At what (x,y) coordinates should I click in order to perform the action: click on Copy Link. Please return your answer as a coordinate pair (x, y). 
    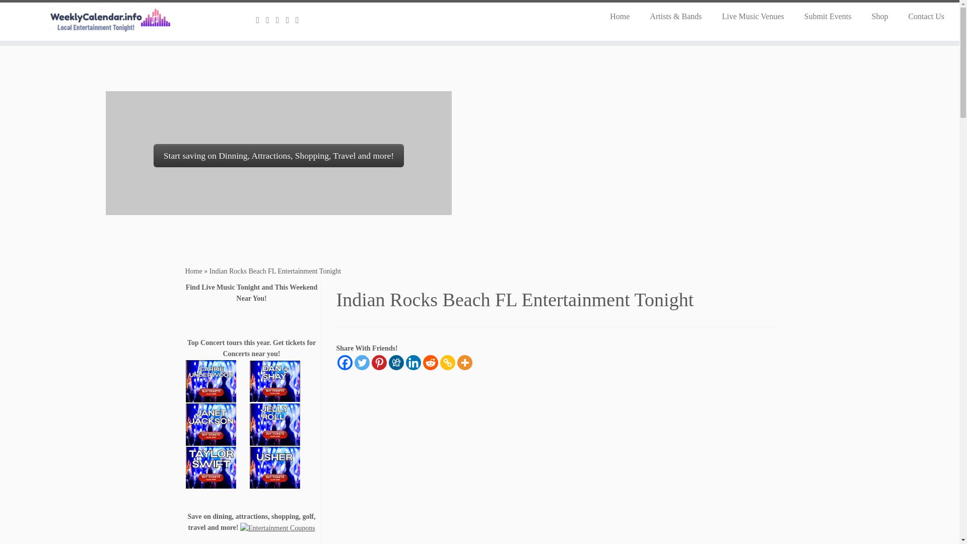
    Looking at the image, I should click on (447, 363).